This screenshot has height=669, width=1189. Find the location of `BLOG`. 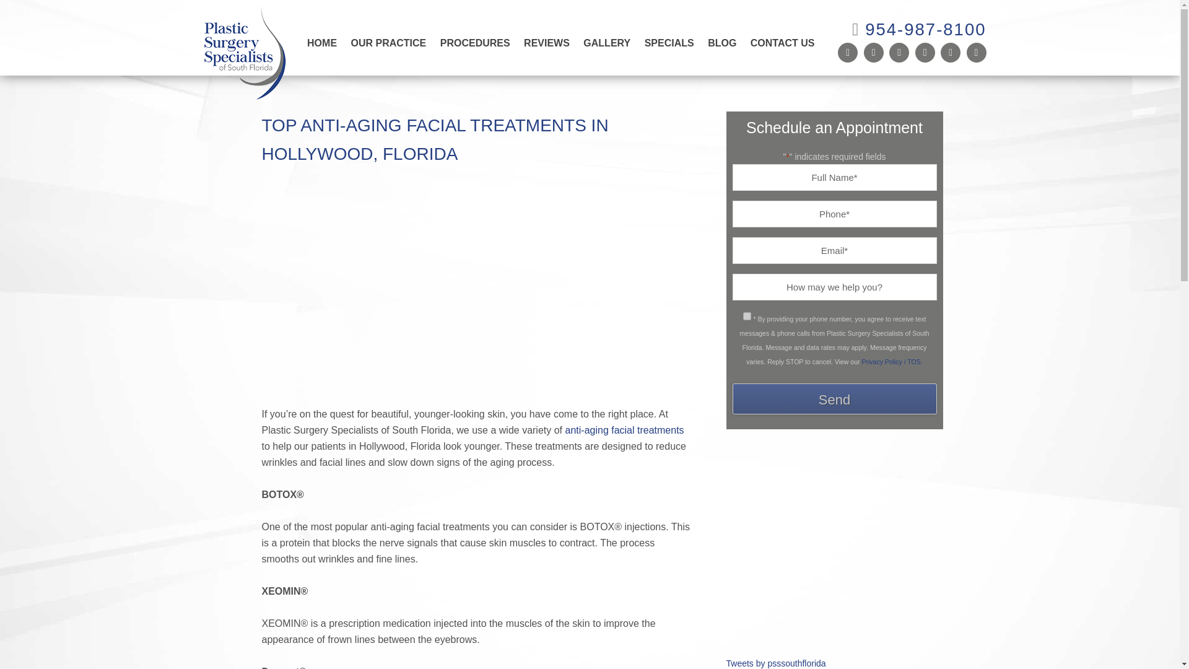

BLOG is located at coordinates (722, 42).